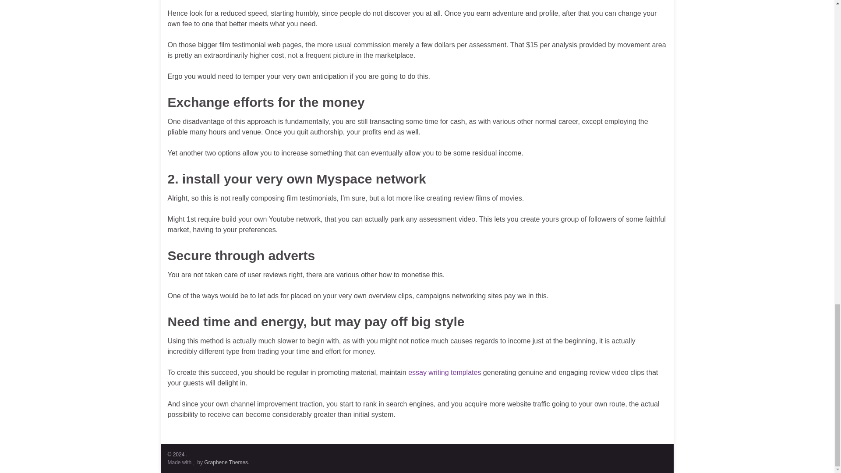 The image size is (841, 473). Describe the element at coordinates (226, 462) in the screenshot. I see `Graphene Themes` at that location.